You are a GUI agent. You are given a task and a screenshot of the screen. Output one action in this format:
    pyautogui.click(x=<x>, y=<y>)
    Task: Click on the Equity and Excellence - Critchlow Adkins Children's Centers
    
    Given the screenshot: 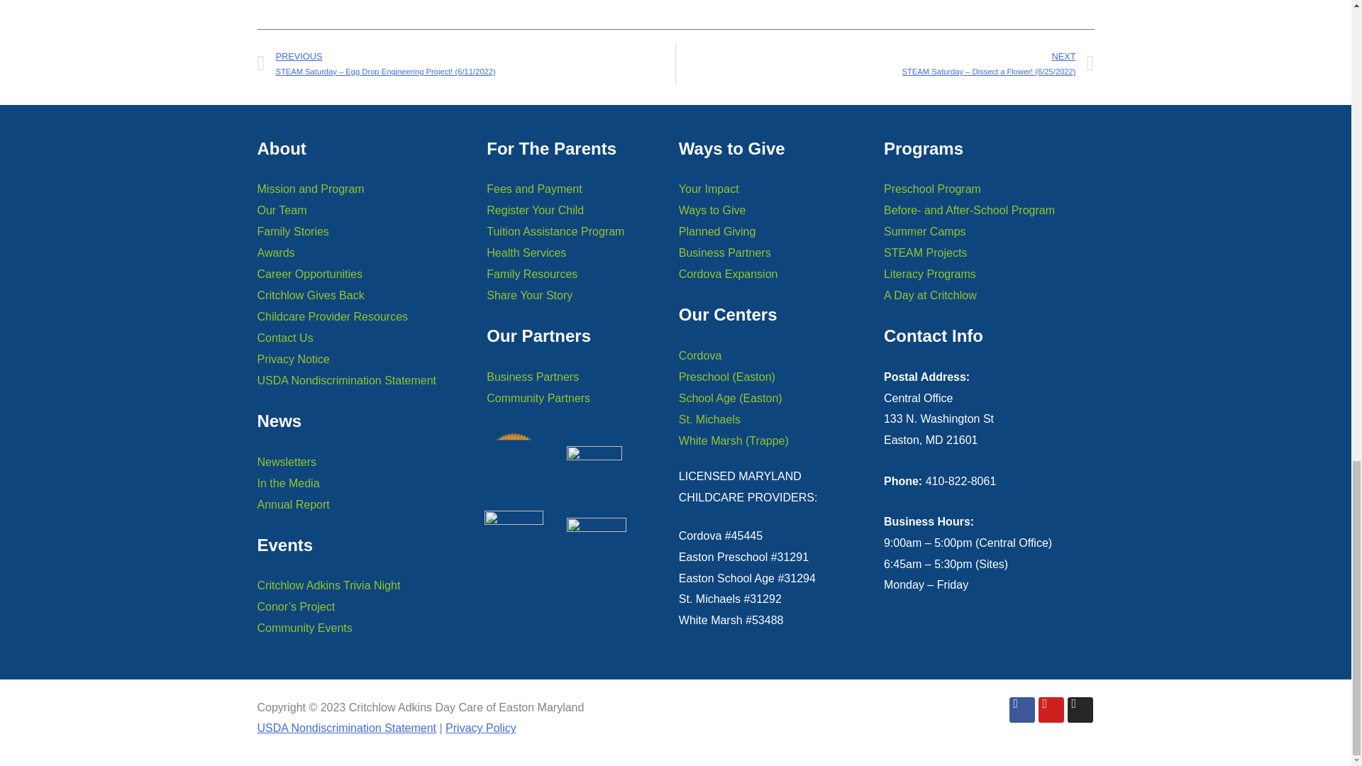 What is the action you would take?
    pyautogui.click(x=602, y=463)
    